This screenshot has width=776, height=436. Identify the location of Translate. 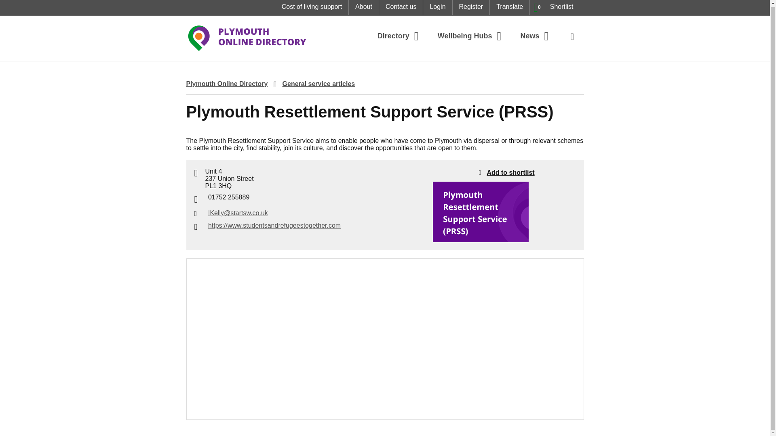
(471, 7).